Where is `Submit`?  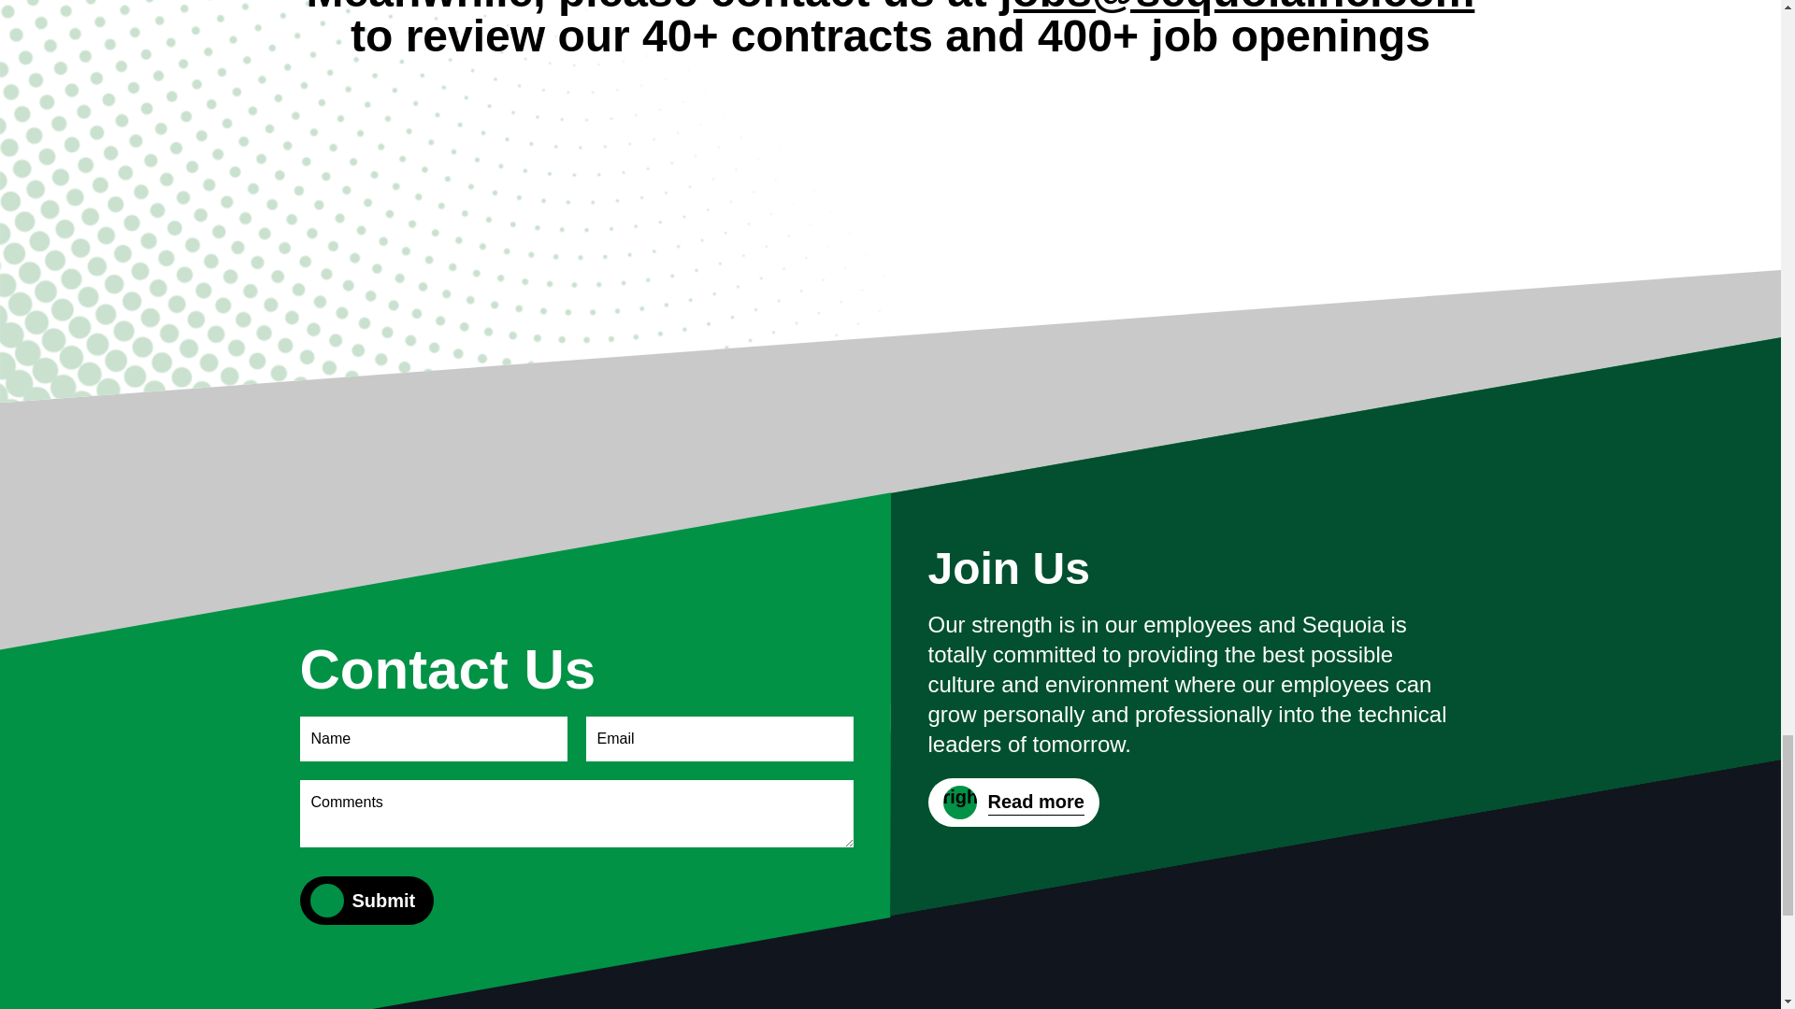
Submit is located at coordinates (383, 901).